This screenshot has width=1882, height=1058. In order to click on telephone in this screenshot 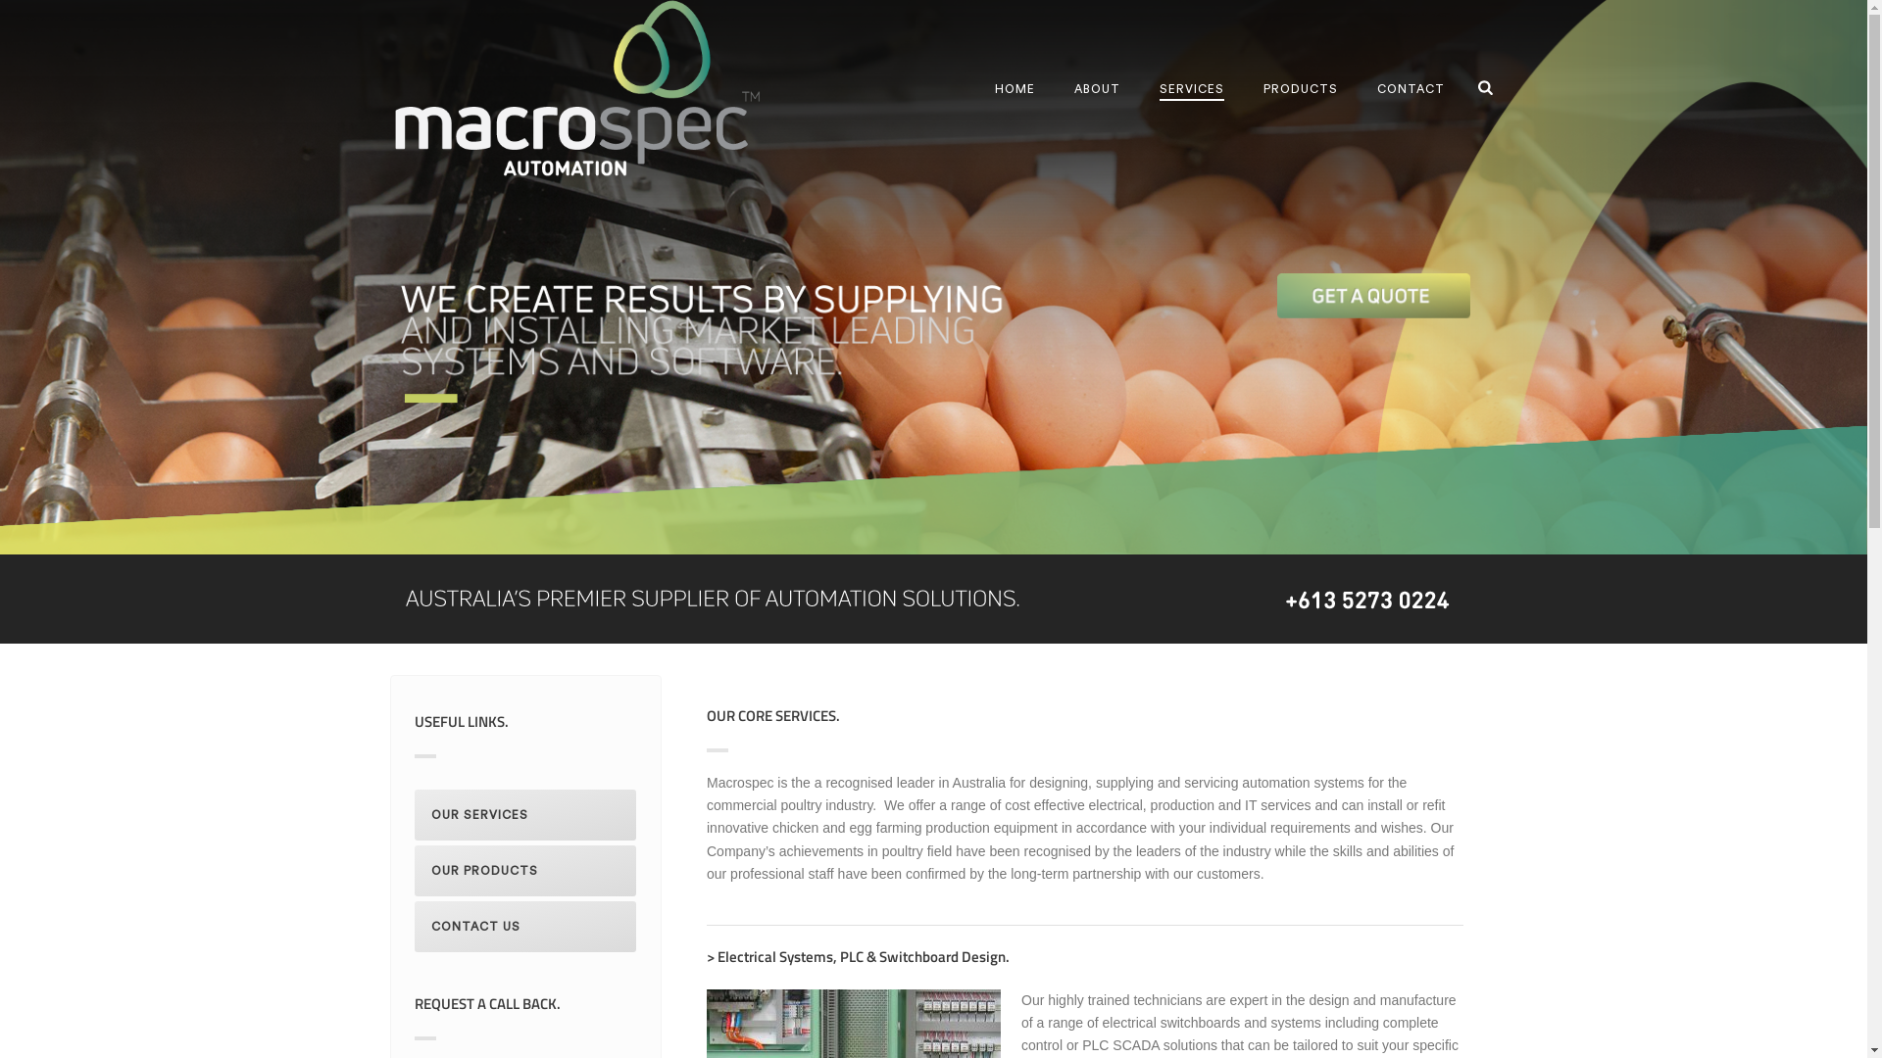, I will do `click(1370, 600)`.